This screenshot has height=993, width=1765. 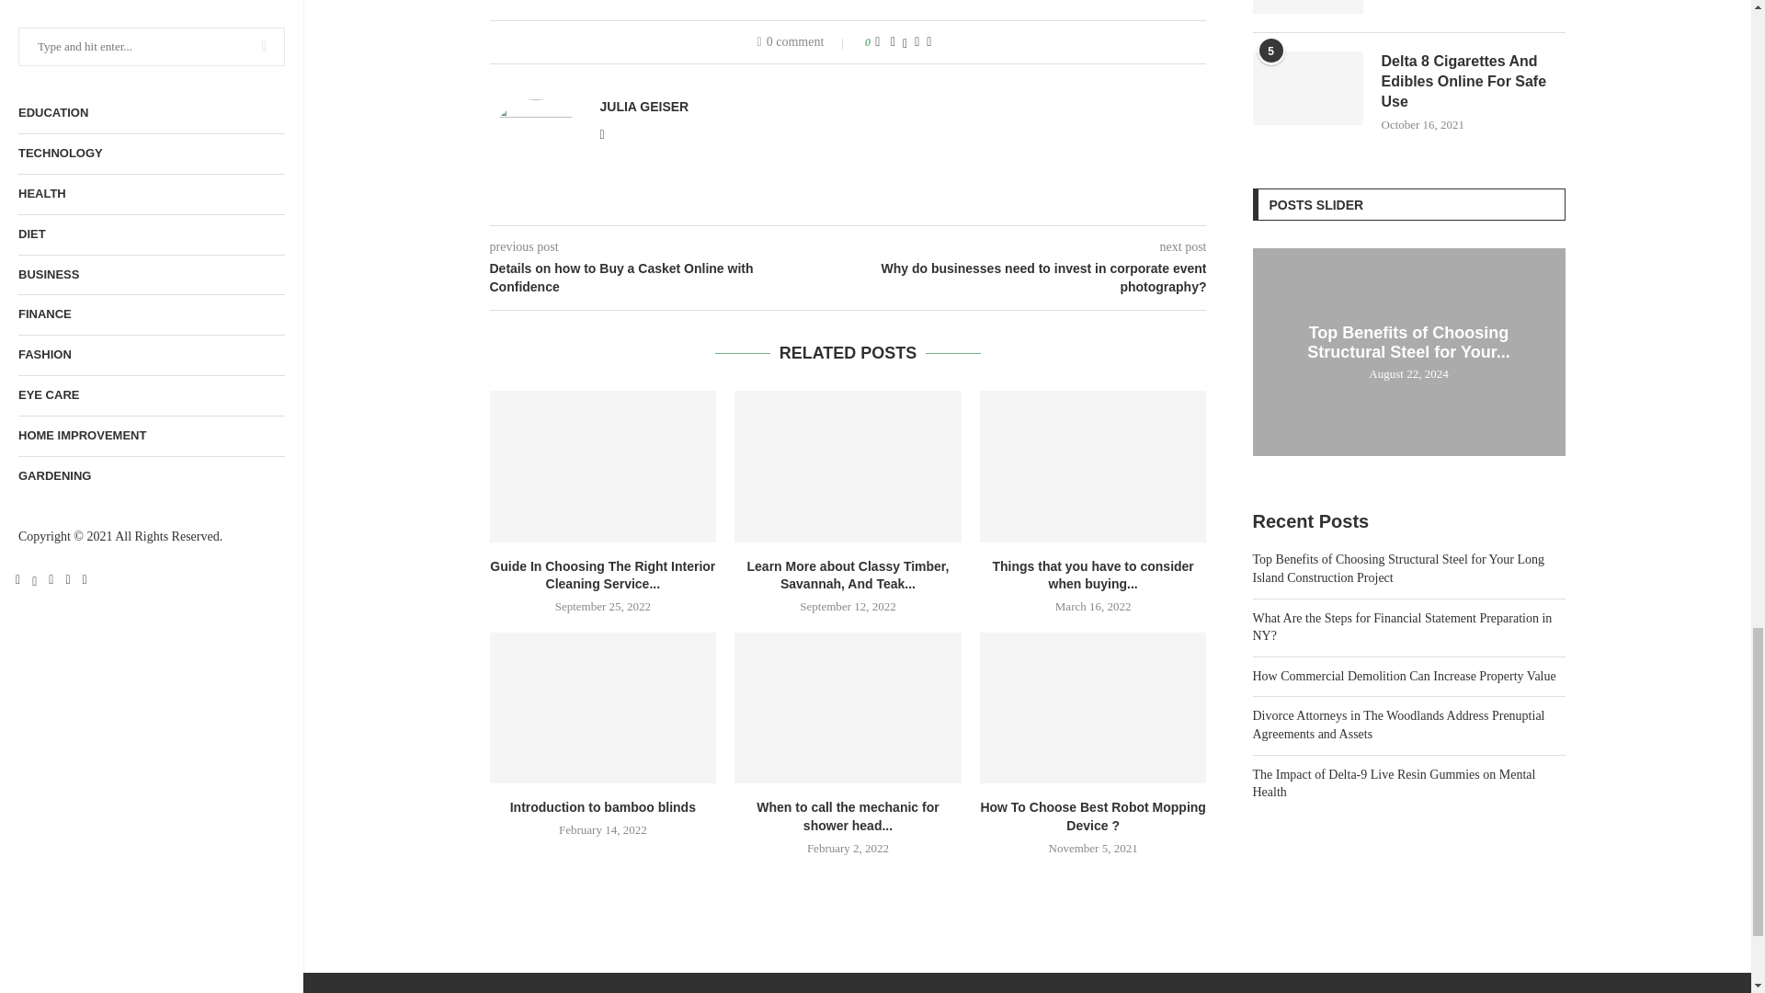 What do you see at coordinates (848, 576) in the screenshot?
I see `Learn More about Classy Timber, Savannah, And Teak...` at bounding box center [848, 576].